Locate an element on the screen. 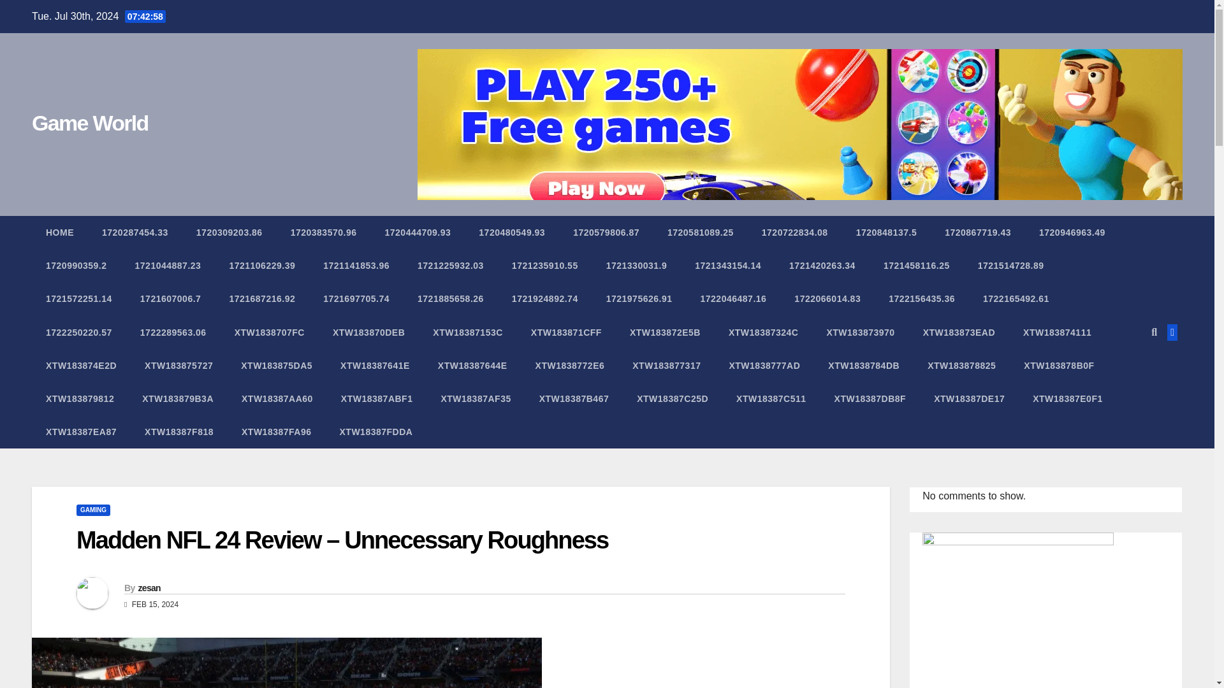 Image resolution: width=1224 pixels, height=688 pixels. HOME is located at coordinates (60, 232).